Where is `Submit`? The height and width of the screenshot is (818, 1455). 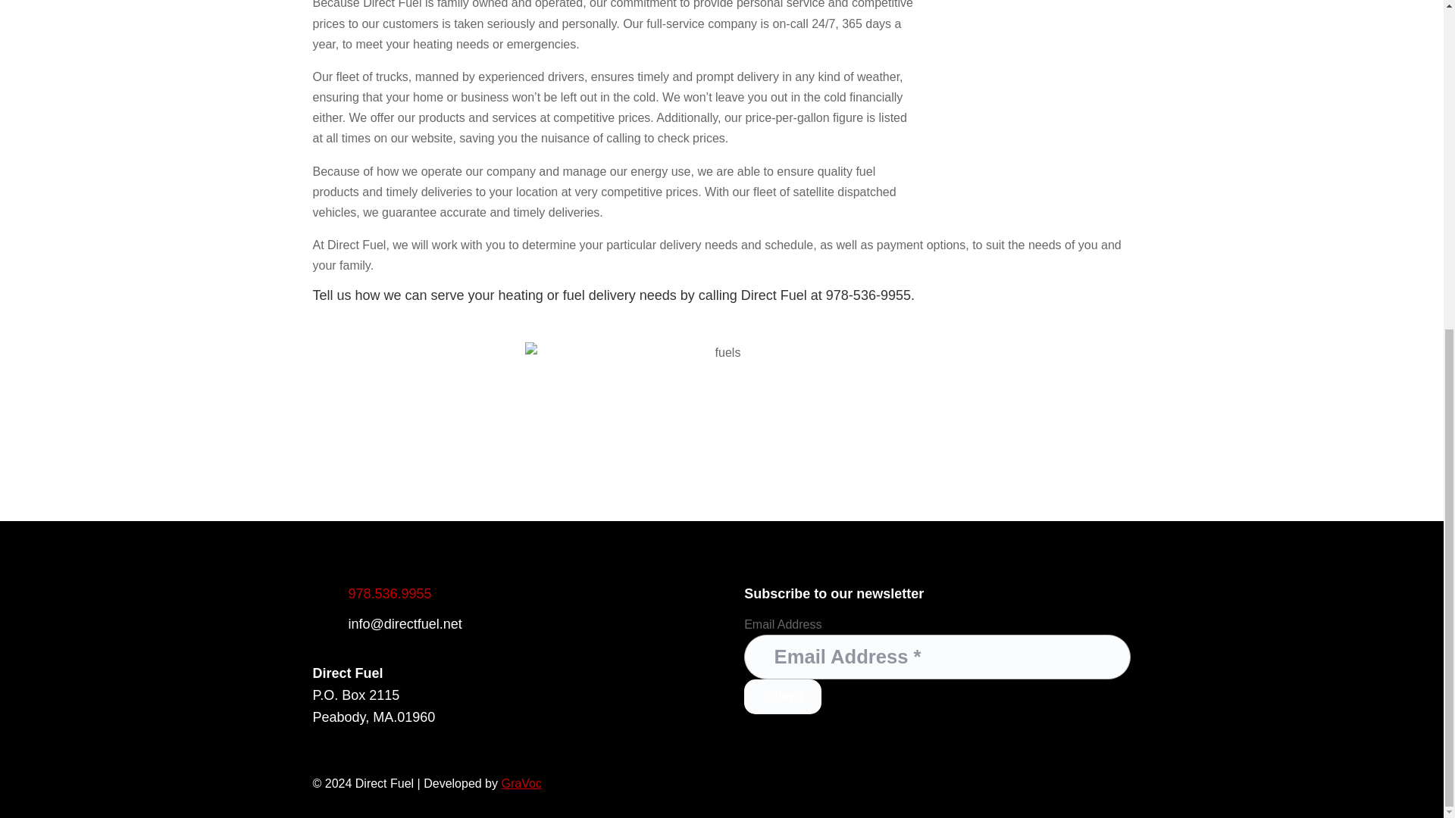 Submit is located at coordinates (782, 697).